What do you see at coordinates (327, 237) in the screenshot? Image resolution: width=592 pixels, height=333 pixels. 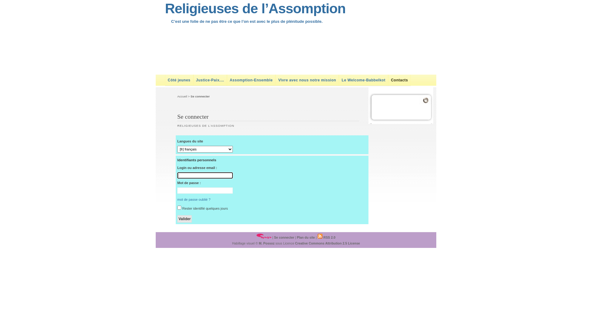 I see ` RSS 2.0` at bounding box center [327, 237].